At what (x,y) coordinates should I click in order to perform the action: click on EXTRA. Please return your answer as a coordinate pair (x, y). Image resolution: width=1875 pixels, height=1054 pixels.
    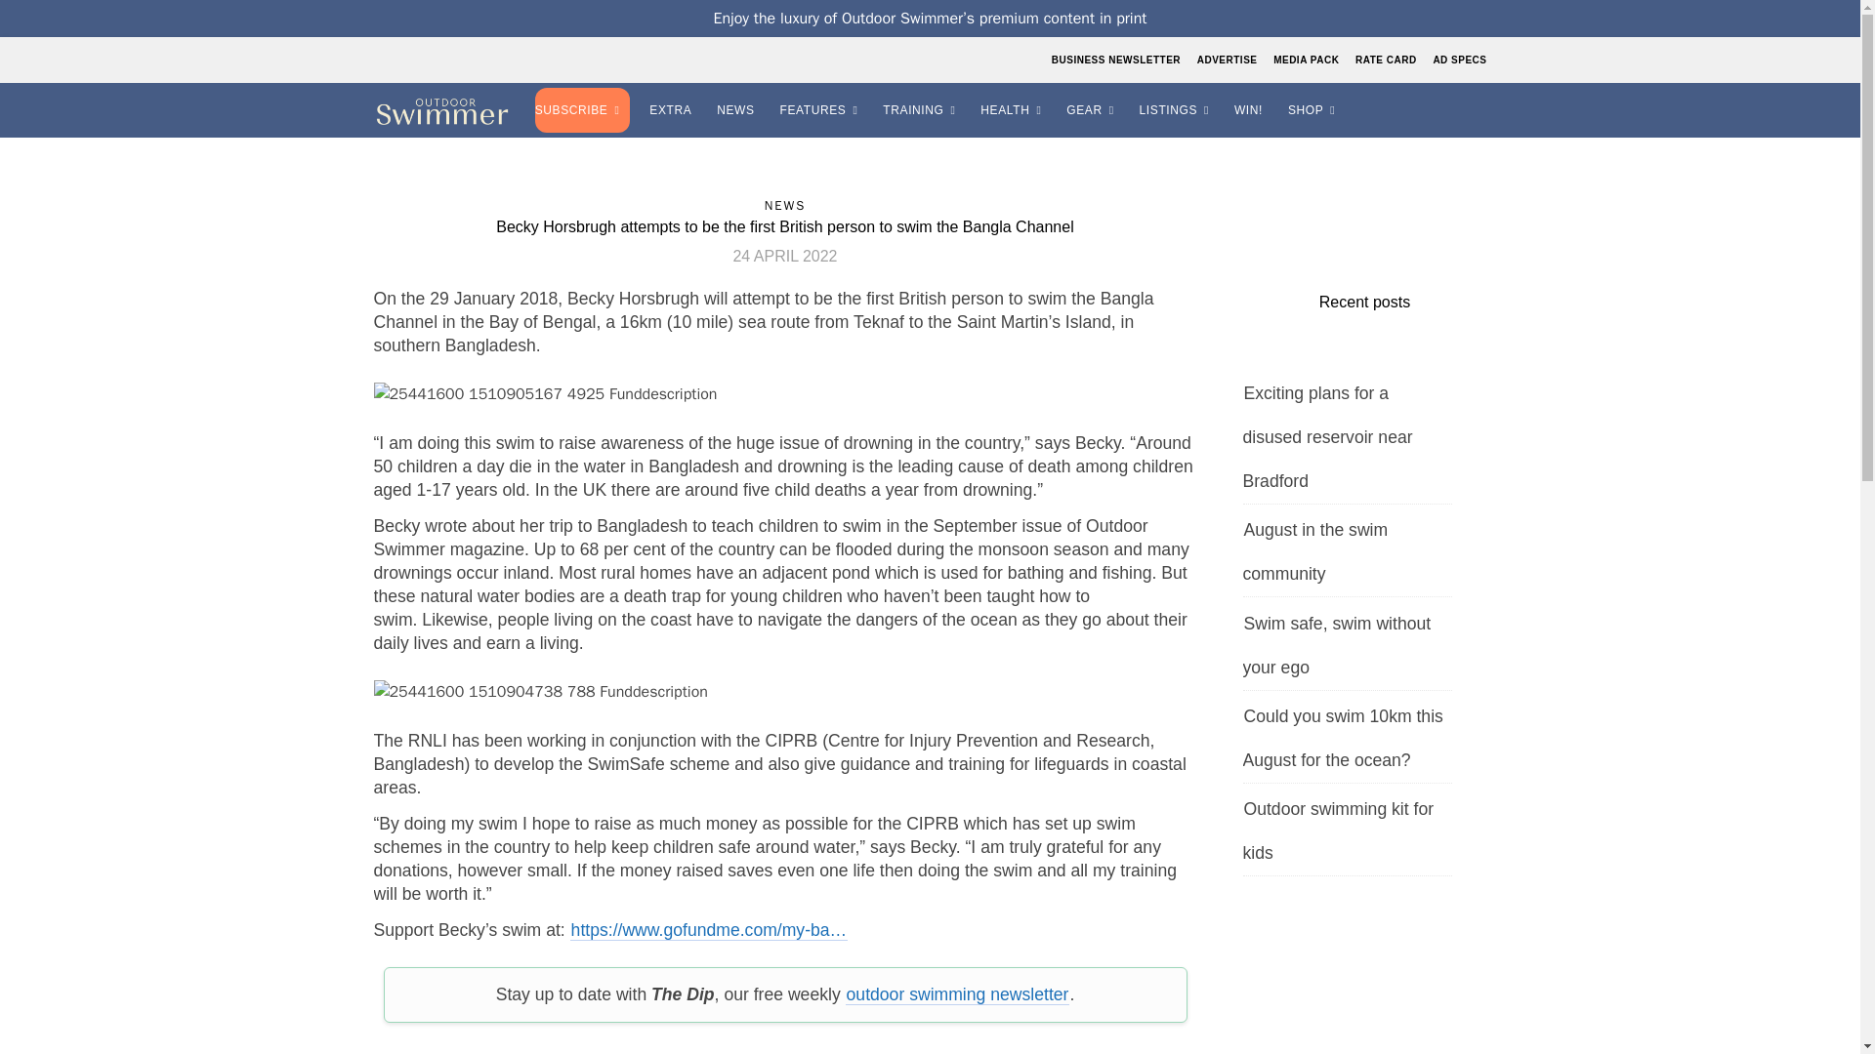
    Looking at the image, I should click on (672, 110).